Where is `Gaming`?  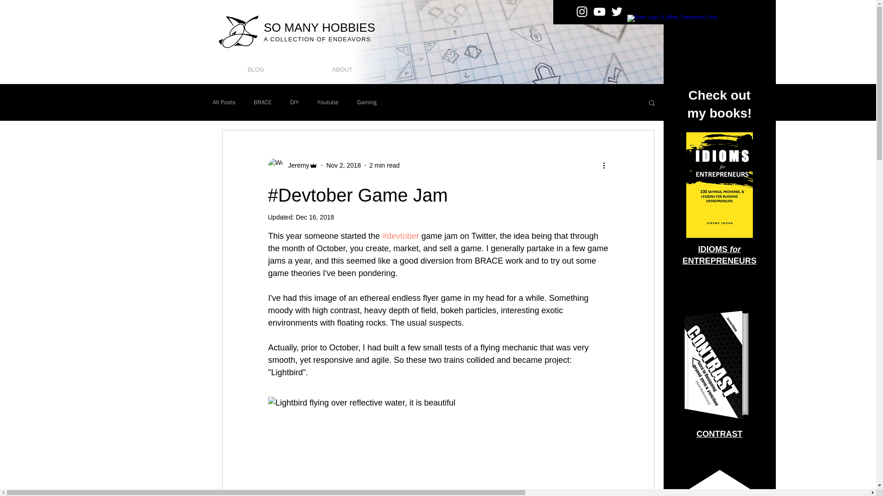
Gaming is located at coordinates (367, 102).